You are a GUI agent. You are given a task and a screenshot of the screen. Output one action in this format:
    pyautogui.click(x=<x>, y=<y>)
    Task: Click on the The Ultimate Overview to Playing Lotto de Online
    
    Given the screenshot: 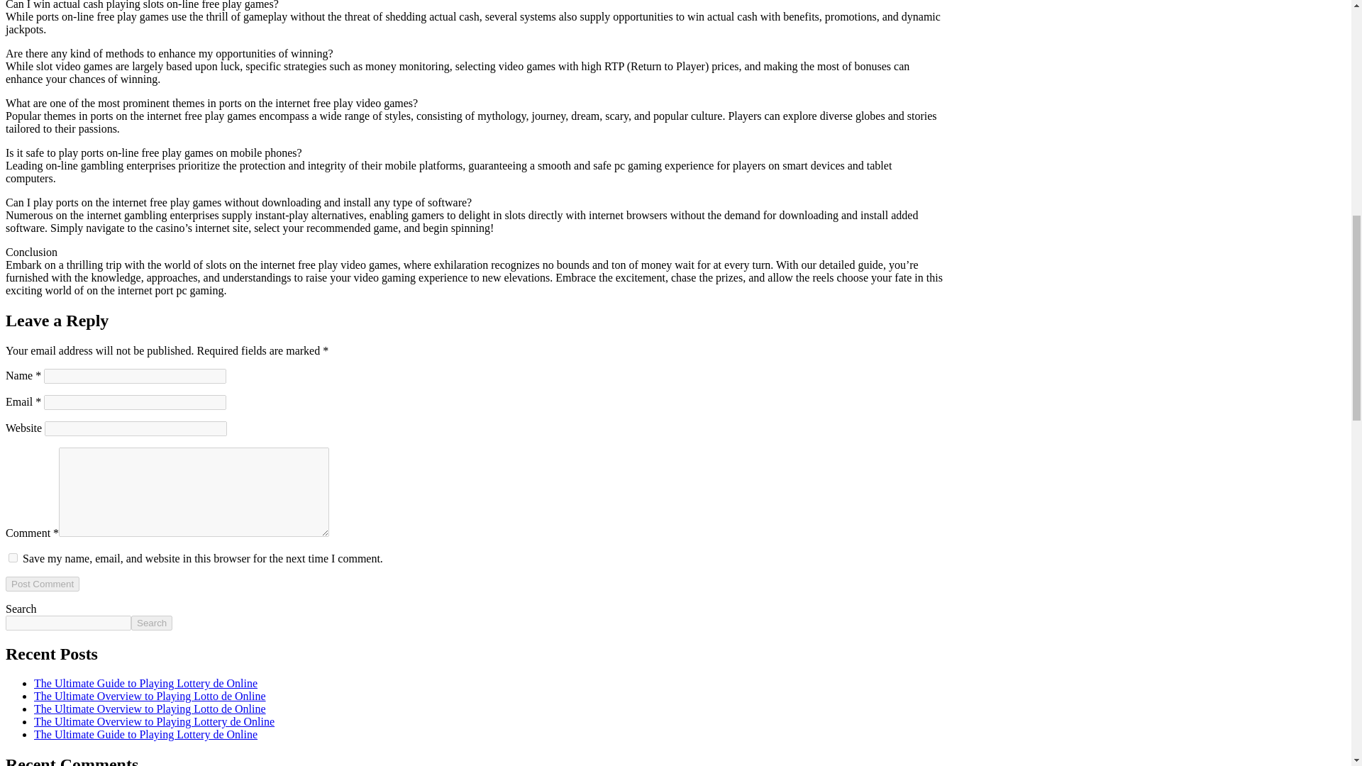 What is the action you would take?
    pyautogui.click(x=150, y=696)
    